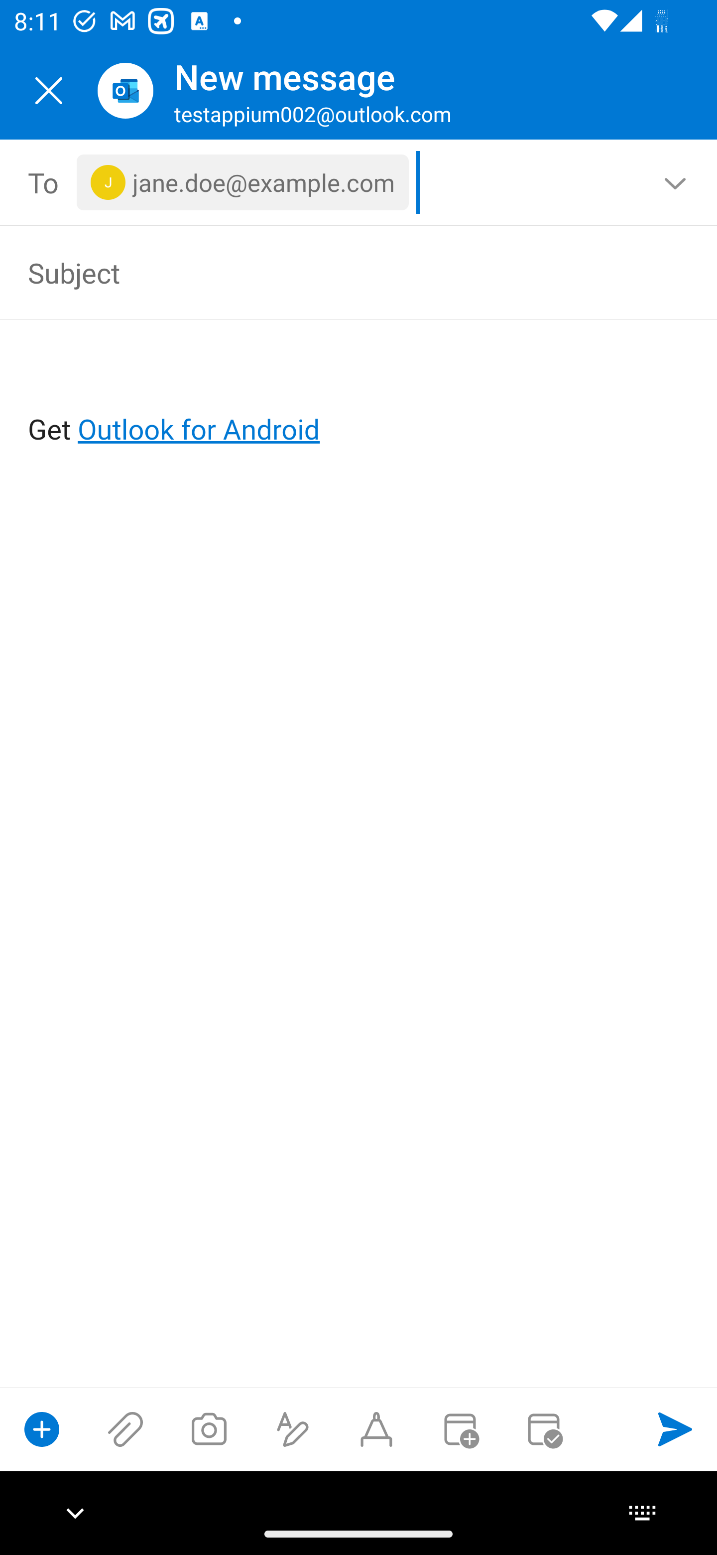  Describe the element at coordinates (675, 1429) in the screenshot. I see `Send` at that location.